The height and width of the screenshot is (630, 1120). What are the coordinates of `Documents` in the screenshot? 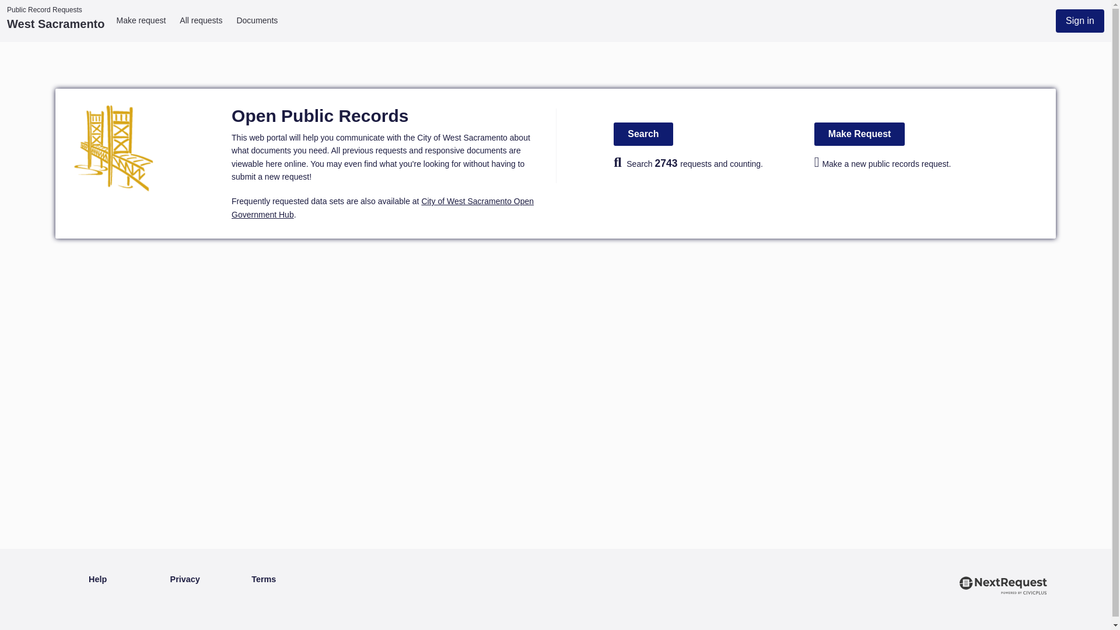 It's located at (257, 20).